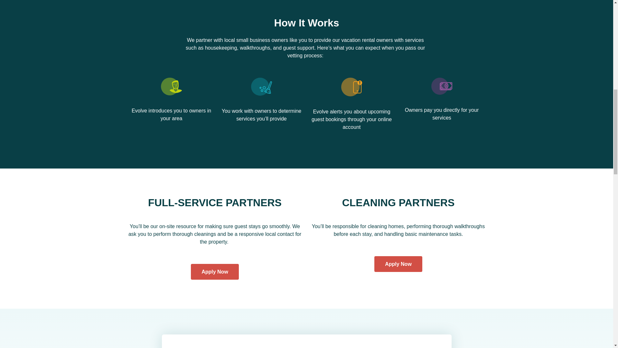 This screenshot has height=348, width=618. I want to click on Partner-Cleaner-Owners-Icon-012020, so click(171, 86).